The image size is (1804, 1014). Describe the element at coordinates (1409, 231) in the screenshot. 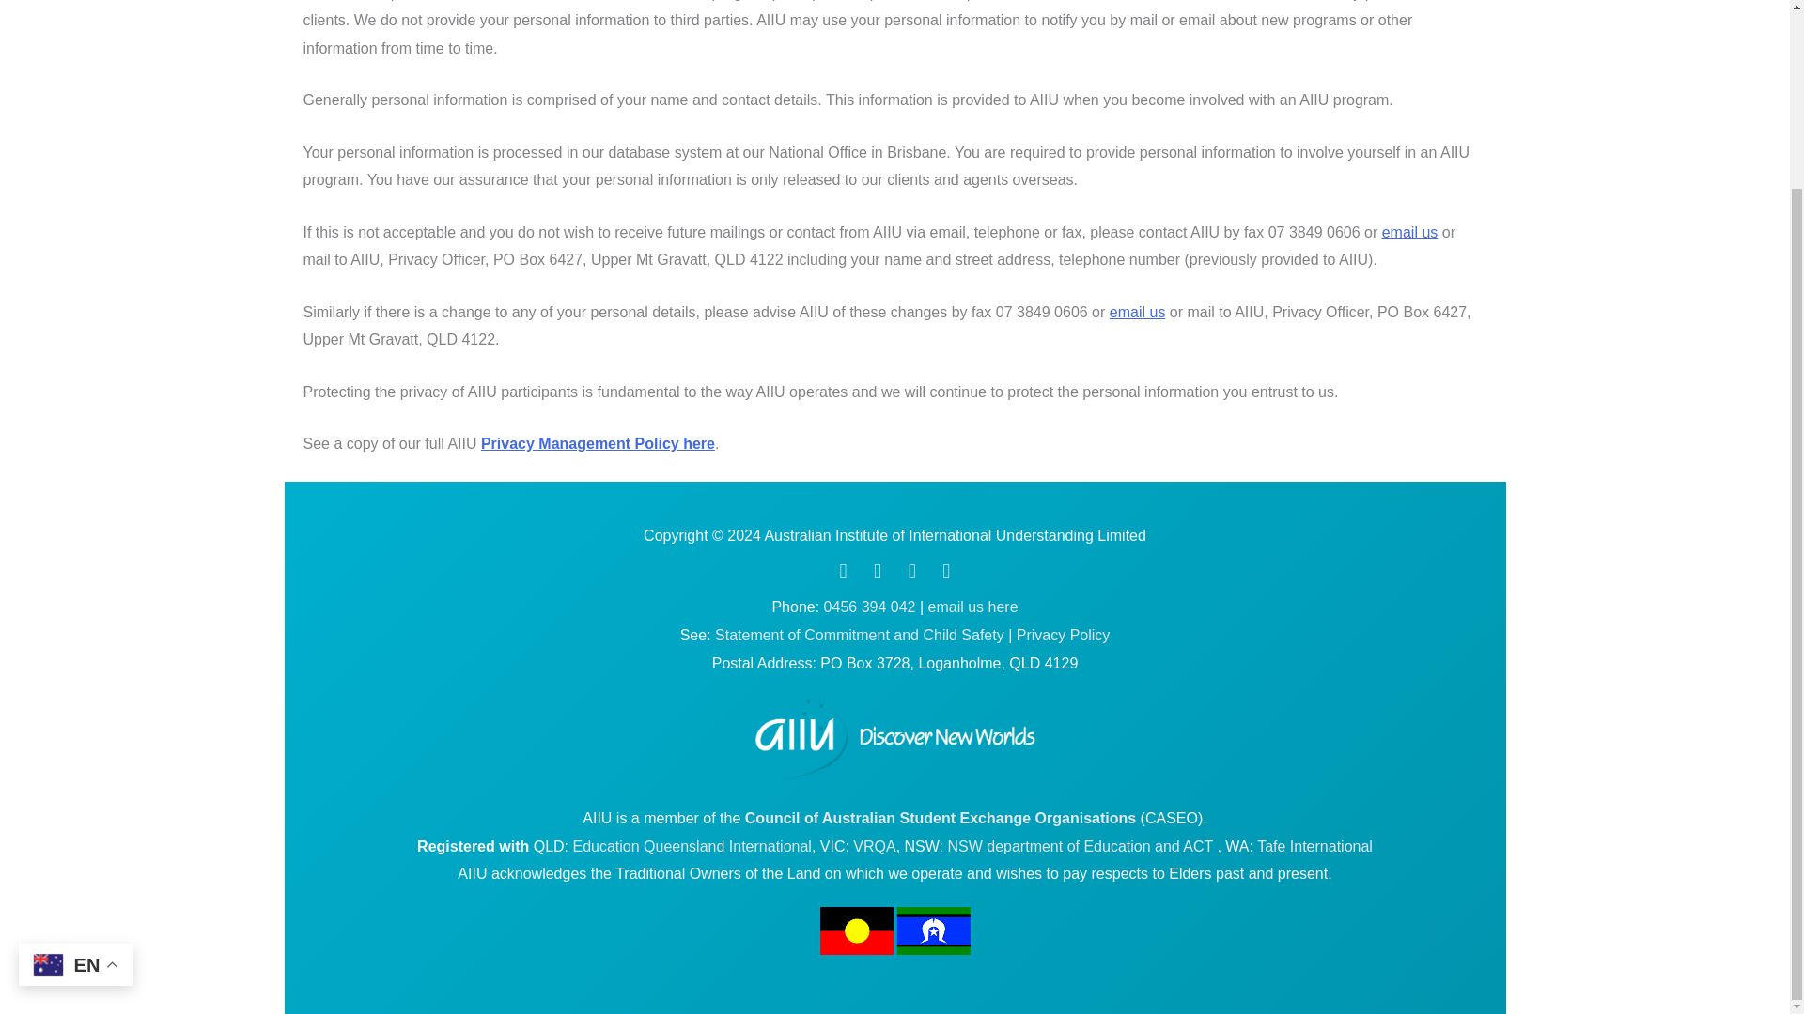

I see `email us` at that location.